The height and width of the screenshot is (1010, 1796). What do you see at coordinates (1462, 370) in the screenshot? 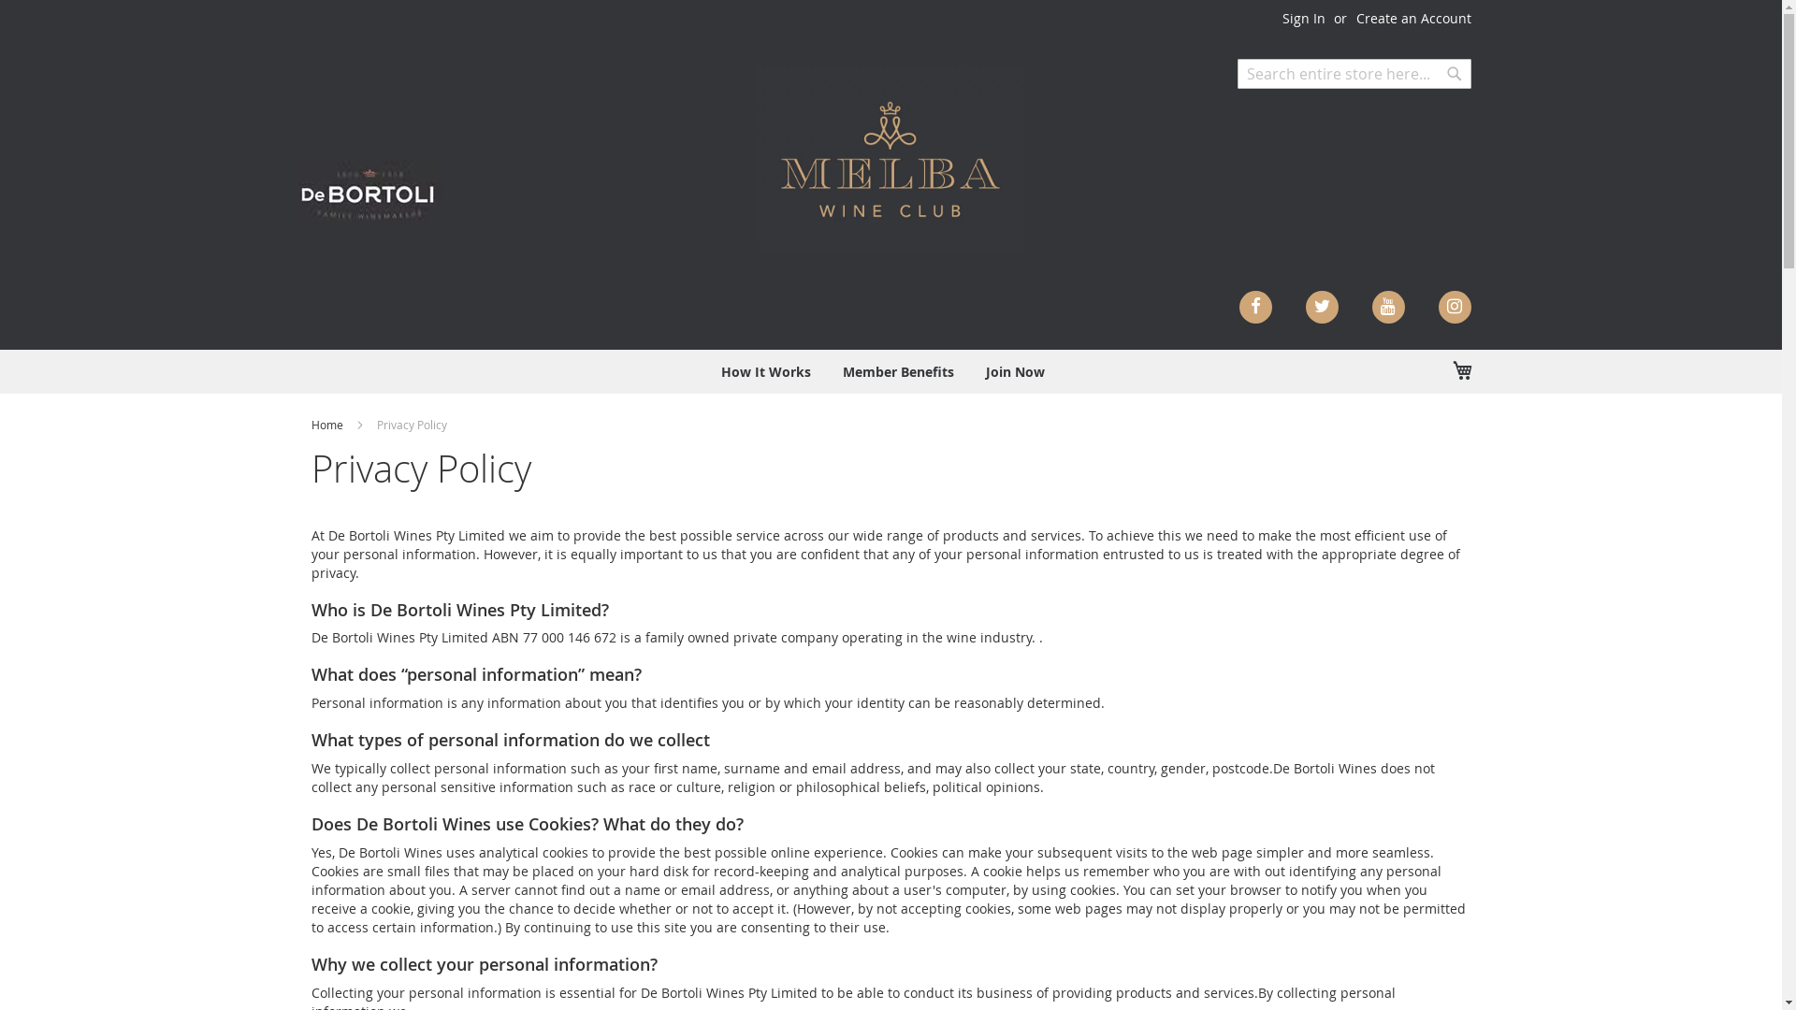
I see `My Cart` at bounding box center [1462, 370].